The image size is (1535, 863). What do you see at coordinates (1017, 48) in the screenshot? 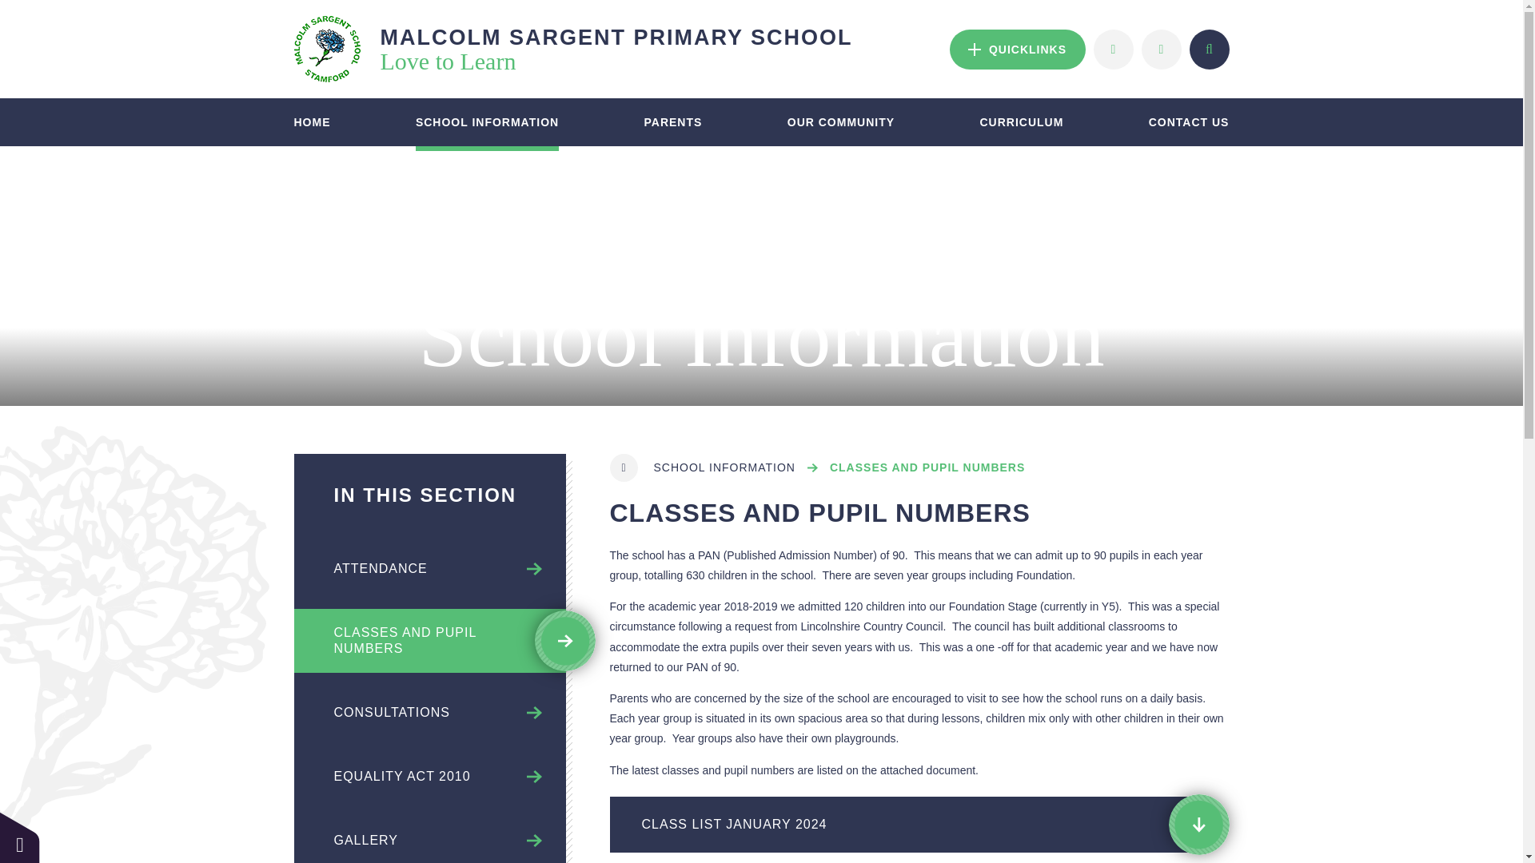
I see `Facebook` at bounding box center [1017, 48].